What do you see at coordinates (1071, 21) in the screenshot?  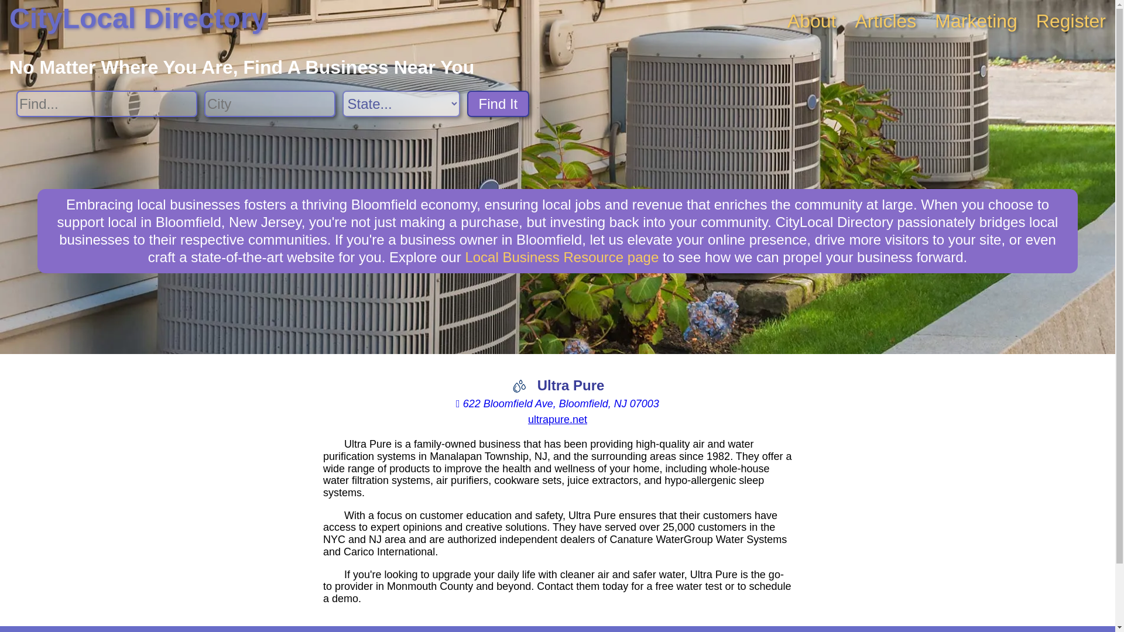 I see `Register My Business` at bounding box center [1071, 21].